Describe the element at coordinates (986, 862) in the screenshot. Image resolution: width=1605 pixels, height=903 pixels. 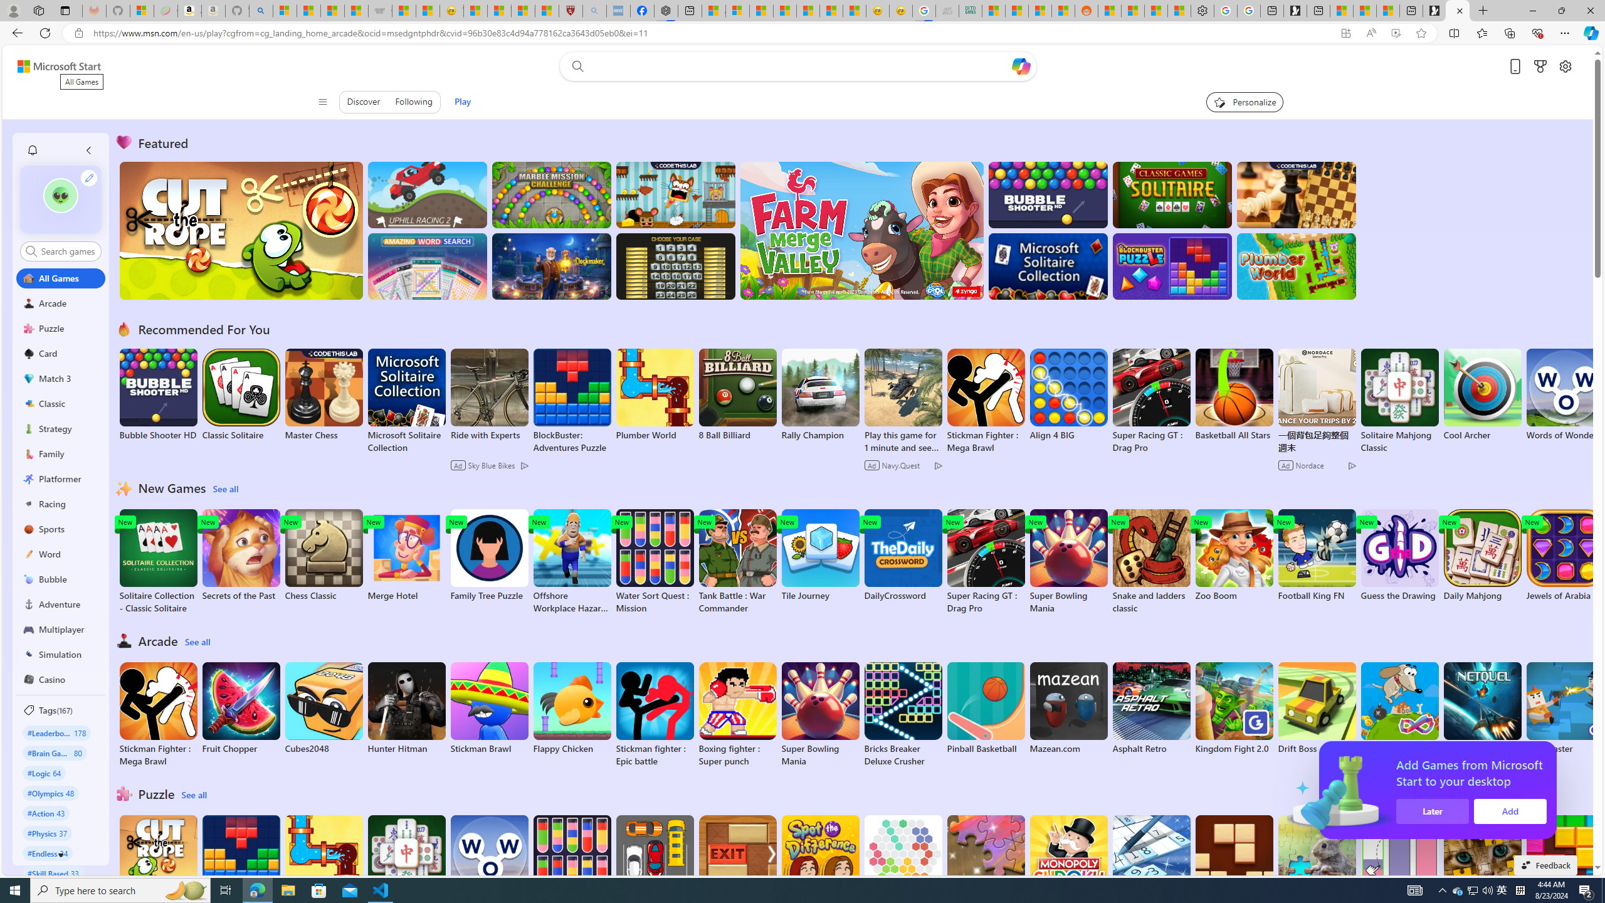
I see `Microsoft Jigsaw` at that location.